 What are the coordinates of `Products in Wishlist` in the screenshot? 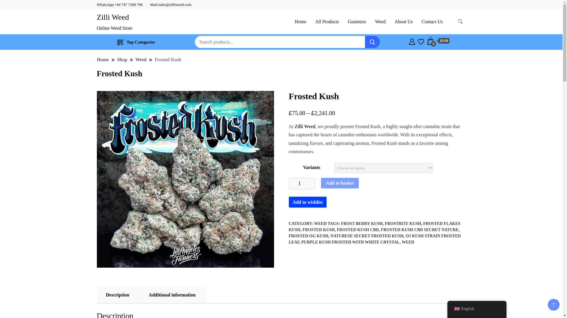 It's located at (421, 41).